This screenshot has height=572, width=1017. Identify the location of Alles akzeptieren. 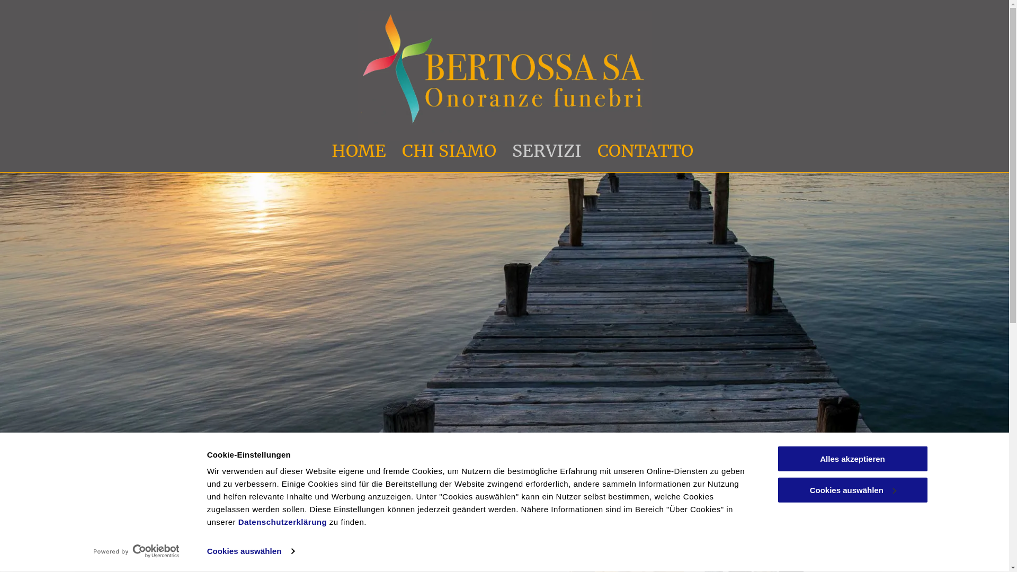
(852, 459).